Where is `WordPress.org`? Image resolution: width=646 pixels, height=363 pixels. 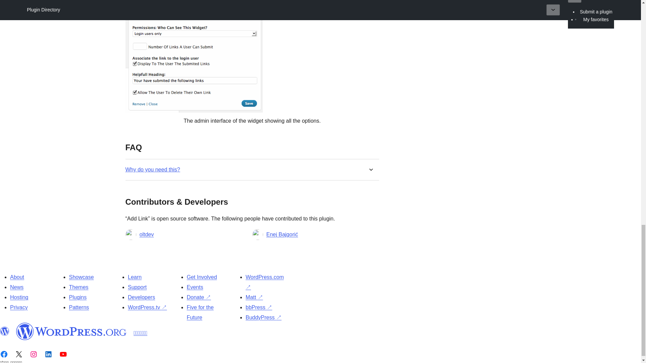 WordPress.org is located at coordinates (5, 331).